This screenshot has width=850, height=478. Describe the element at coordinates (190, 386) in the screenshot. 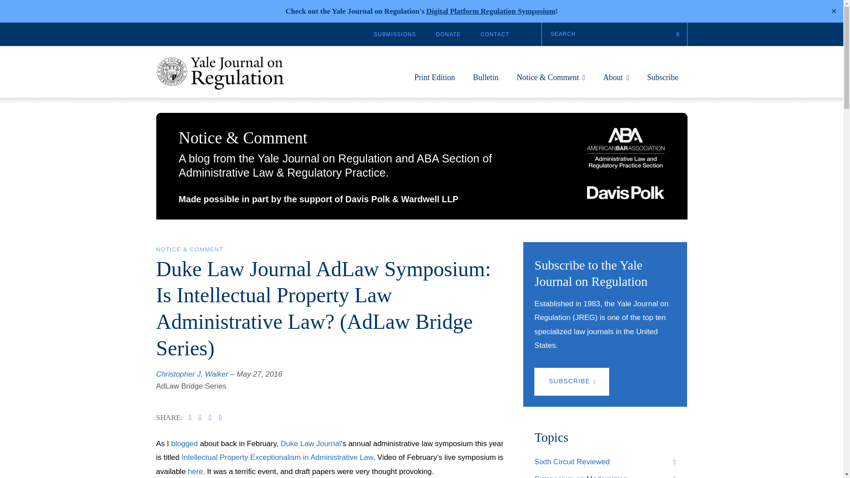

I see `AdLaw Bridge Series` at that location.